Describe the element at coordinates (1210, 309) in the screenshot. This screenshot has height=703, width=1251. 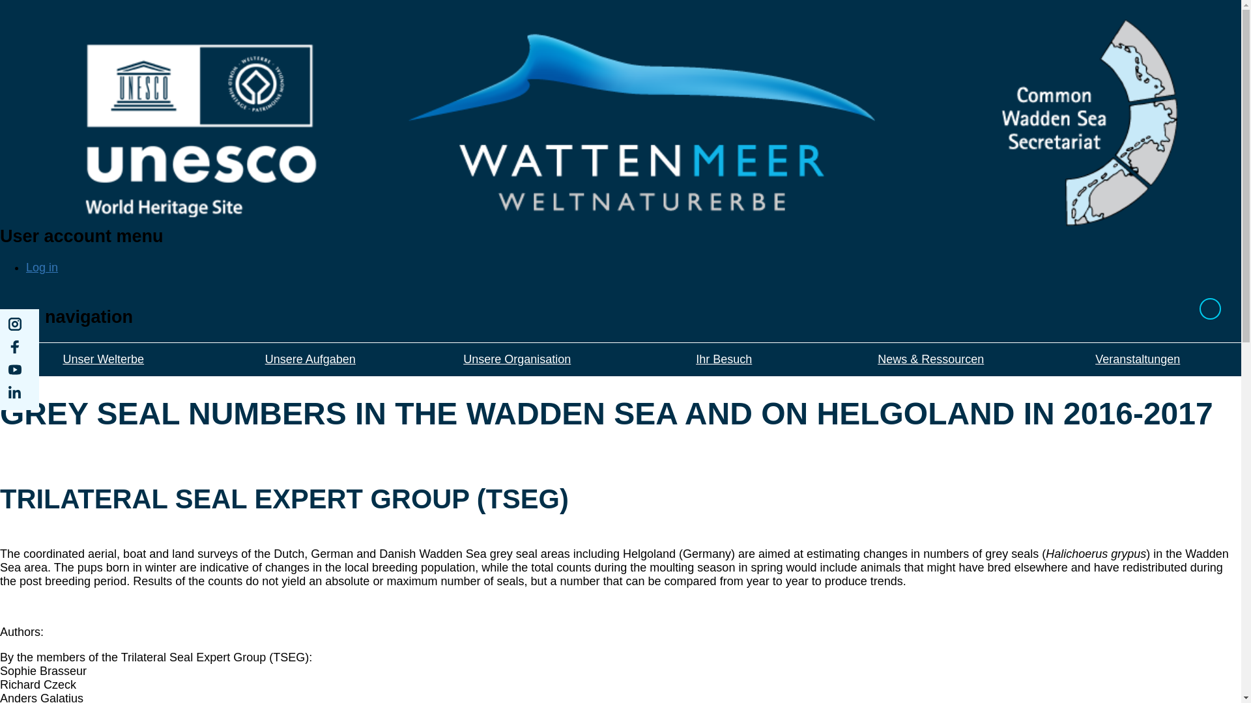
I see `Deutsch` at that location.